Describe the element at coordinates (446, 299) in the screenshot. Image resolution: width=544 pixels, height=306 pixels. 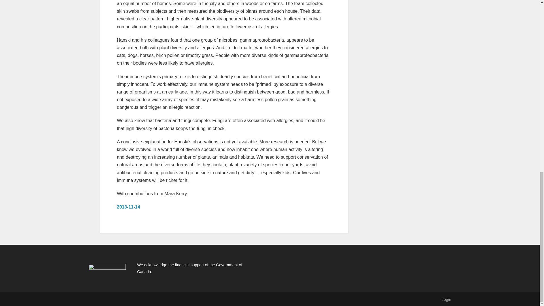
I see `Login` at that location.